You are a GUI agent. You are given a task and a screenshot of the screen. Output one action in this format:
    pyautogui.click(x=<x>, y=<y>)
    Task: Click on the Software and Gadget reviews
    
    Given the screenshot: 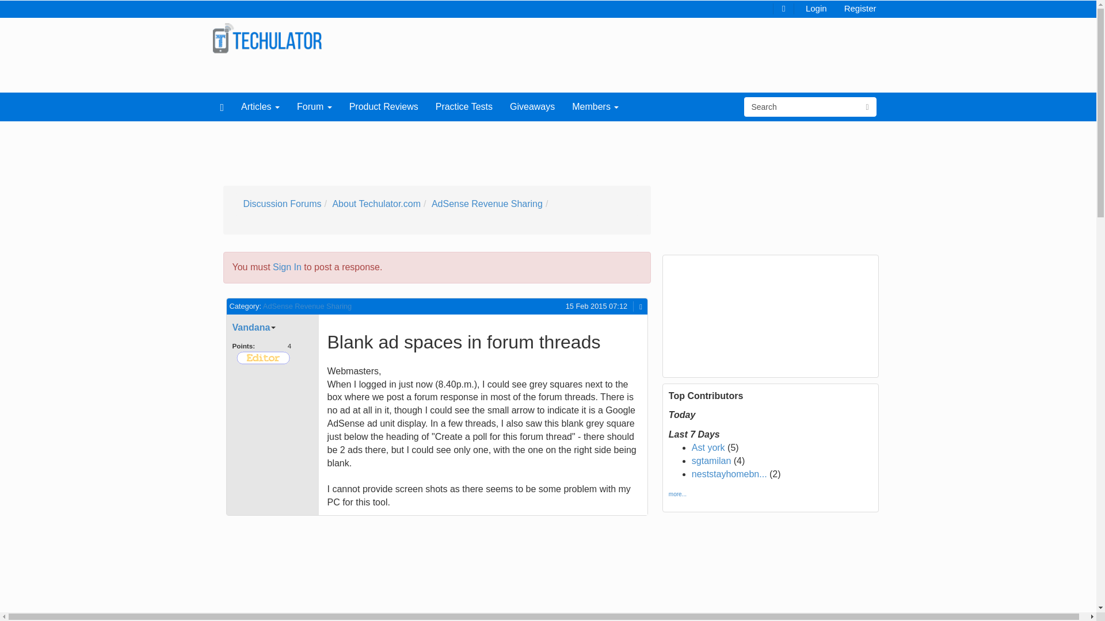 What is the action you would take?
    pyautogui.click(x=267, y=38)
    